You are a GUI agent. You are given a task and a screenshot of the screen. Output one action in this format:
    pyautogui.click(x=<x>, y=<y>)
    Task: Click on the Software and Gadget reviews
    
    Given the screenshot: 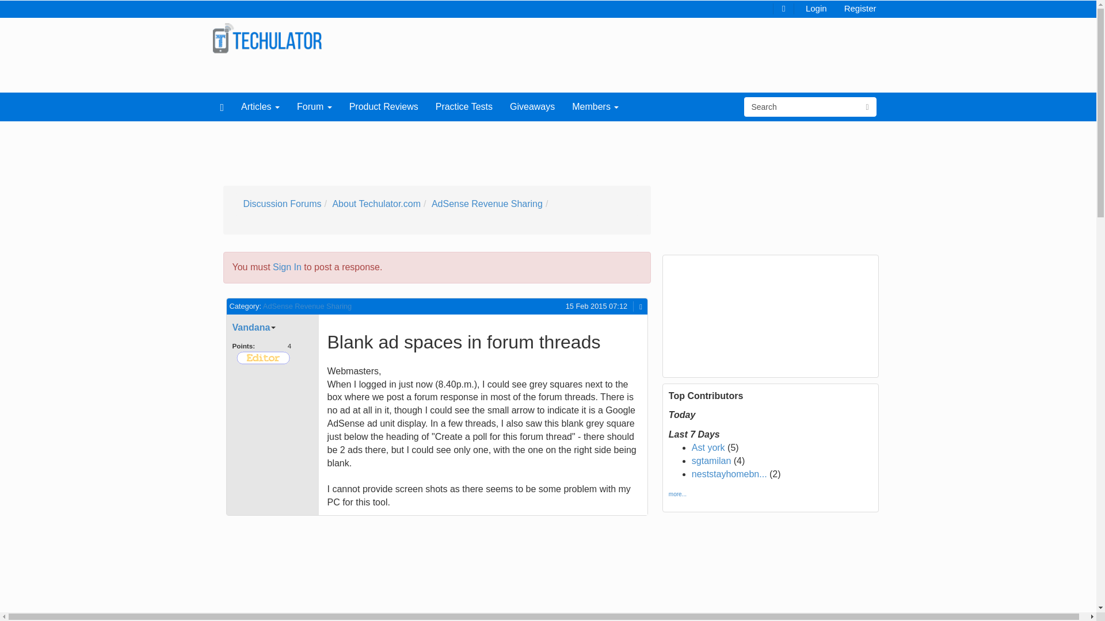 What is the action you would take?
    pyautogui.click(x=267, y=38)
    